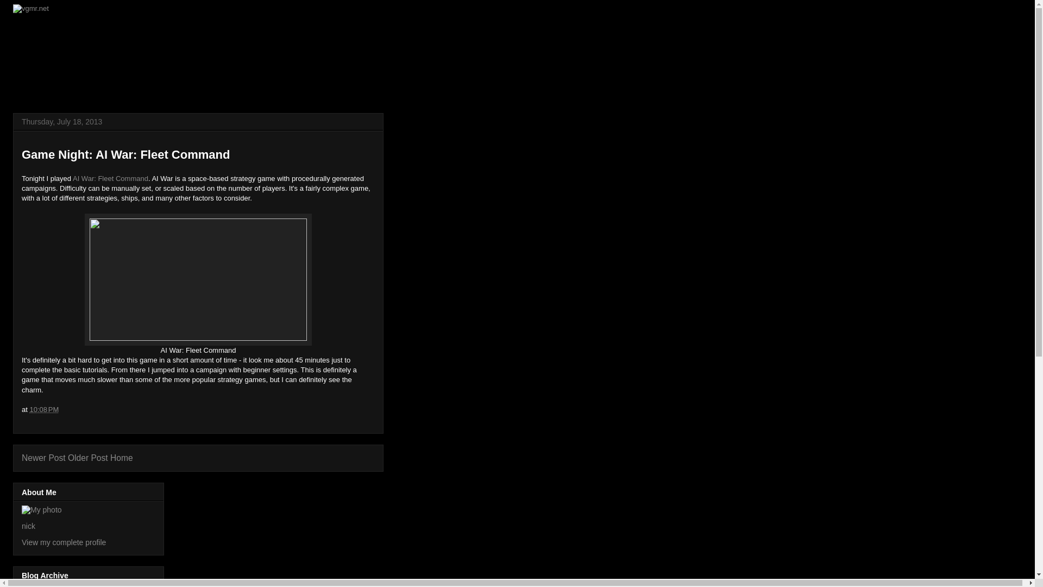 This screenshot has width=1043, height=587. What do you see at coordinates (43, 410) in the screenshot?
I see `permanent link` at bounding box center [43, 410].